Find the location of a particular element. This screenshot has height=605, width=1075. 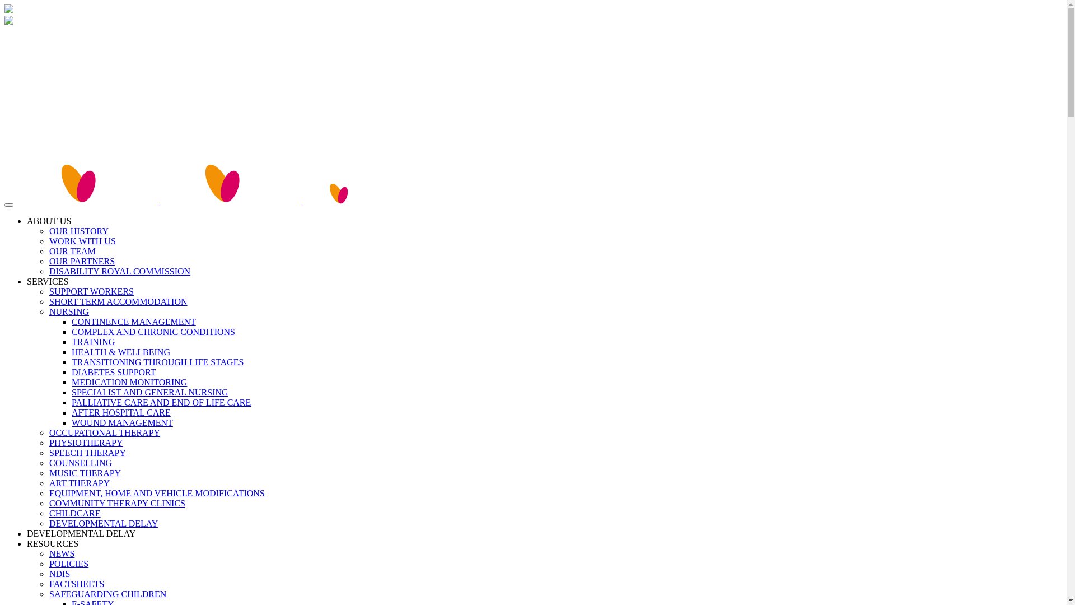

ART THERAPY is located at coordinates (80, 483).